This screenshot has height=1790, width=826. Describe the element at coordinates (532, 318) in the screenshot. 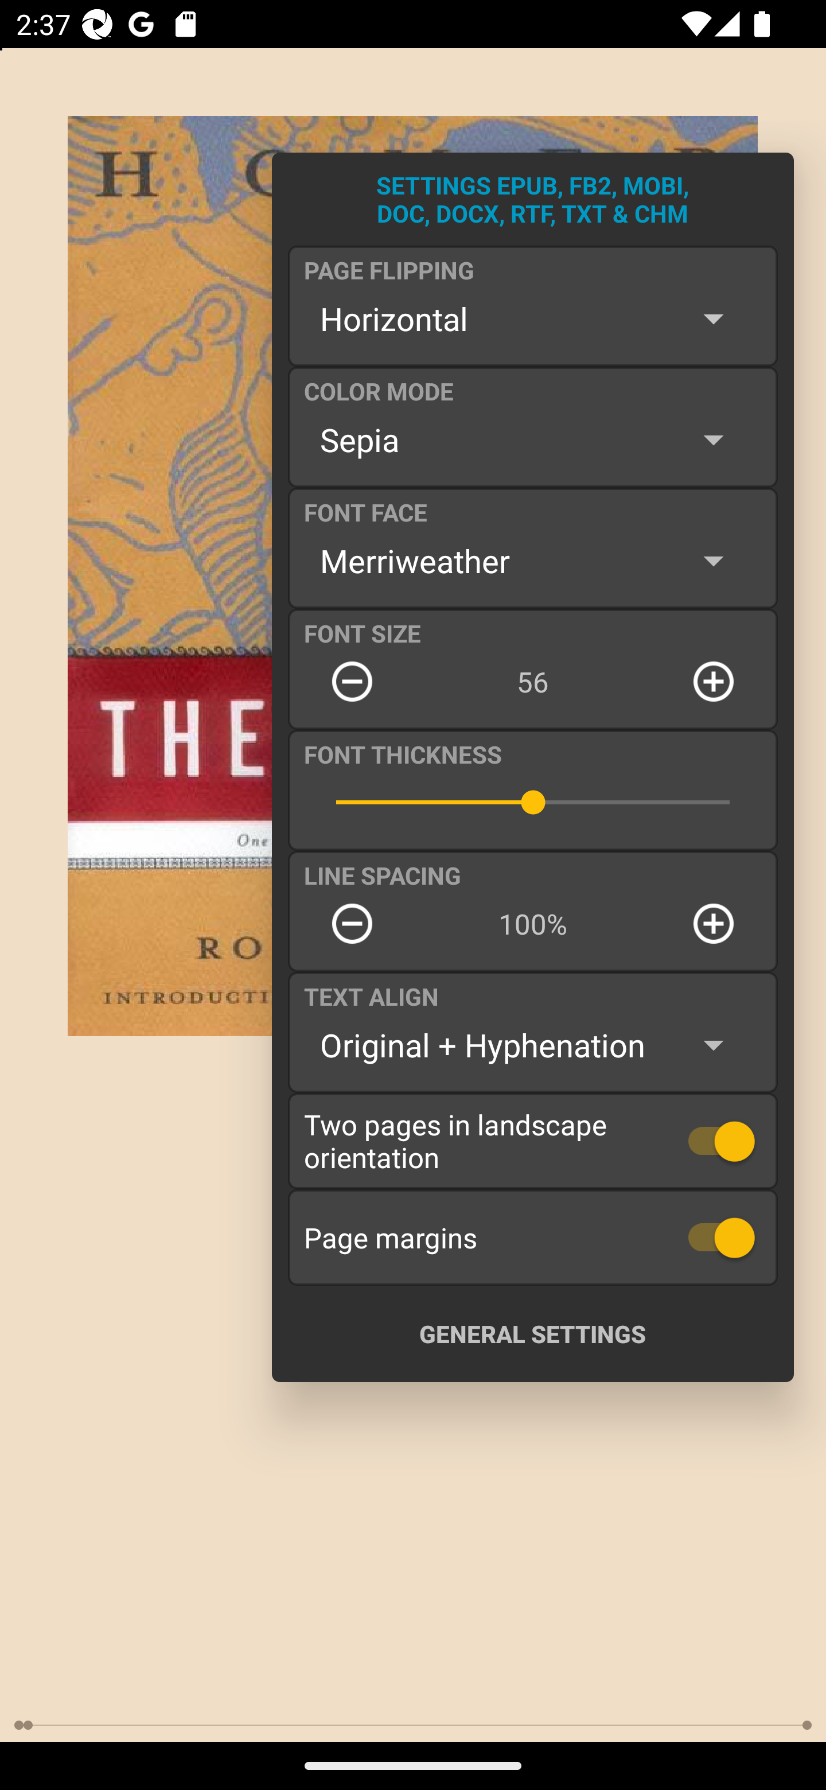

I see `Horizontal` at that location.